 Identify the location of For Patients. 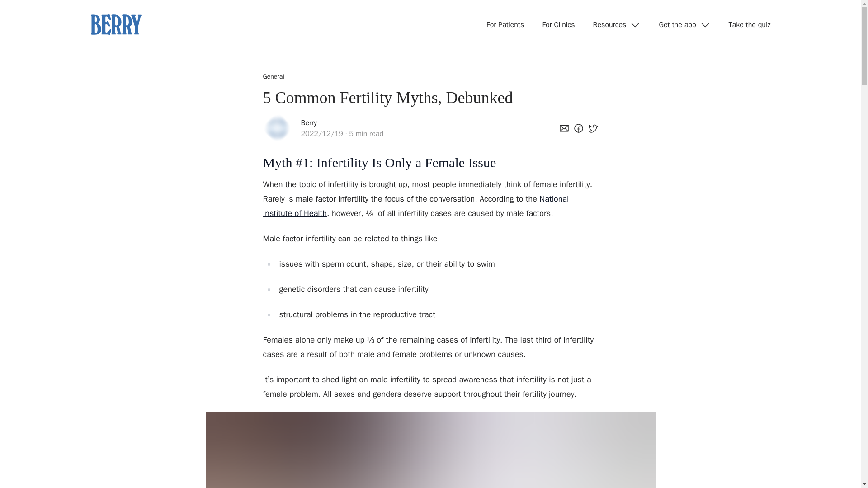
(505, 24).